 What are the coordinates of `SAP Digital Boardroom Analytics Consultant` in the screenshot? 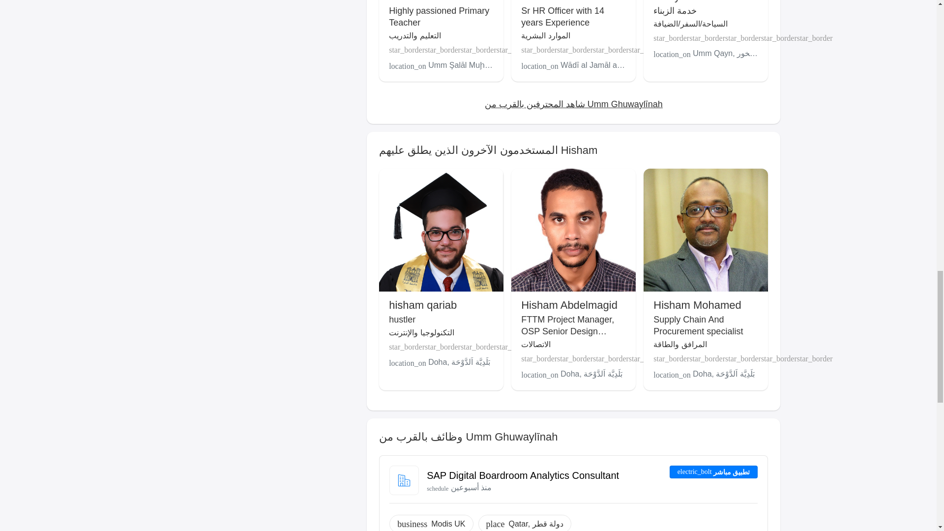 It's located at (523, 475).